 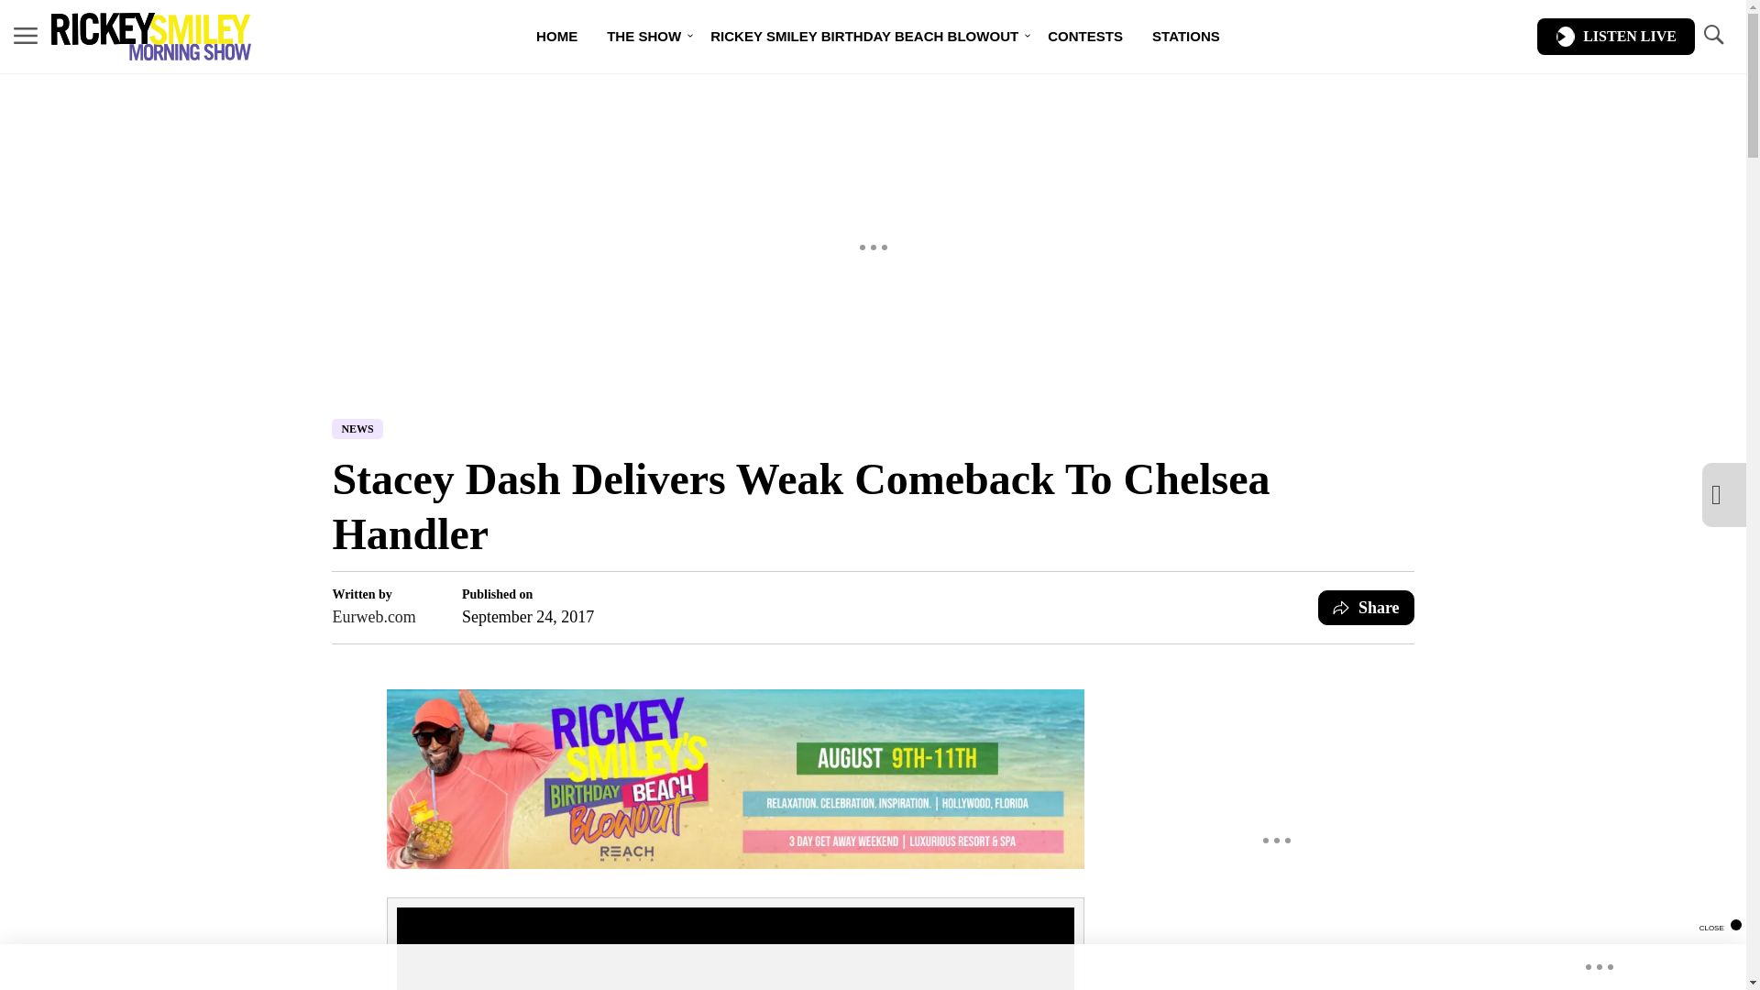 I want to click on Share, so click(x=1366, y=607).